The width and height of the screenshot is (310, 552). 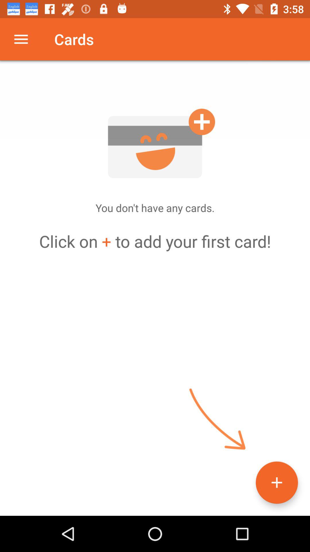 What do you see at coordinates (155, 143) in the screenshot?
I see `add a card` at bounding box center [155, 143].